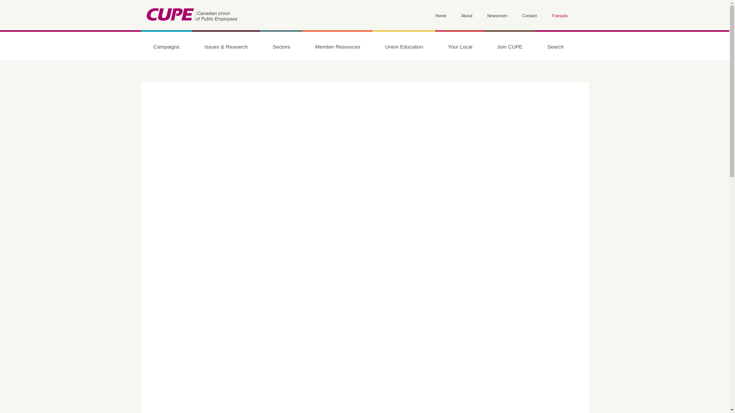  Describe the element at coordinates (440, 16) in the screenshot. I see `Home` at that location.